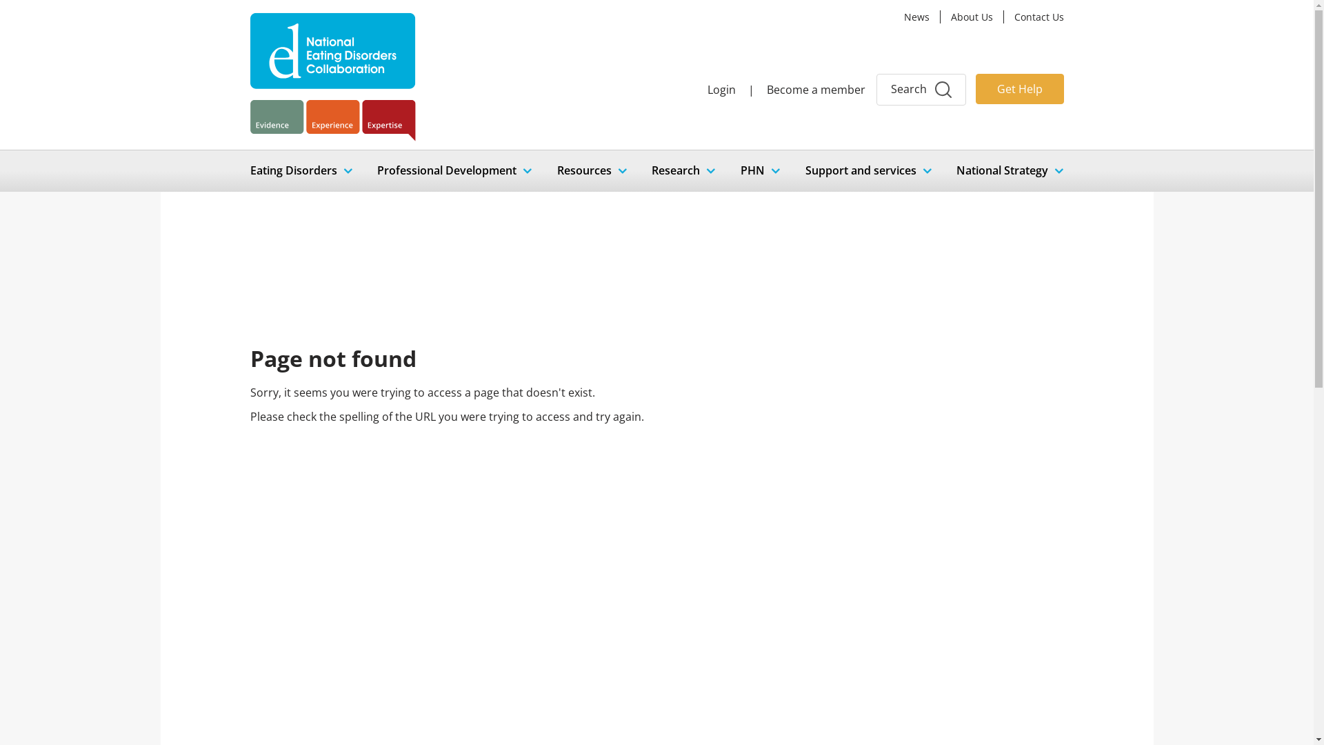  I want to click on Support and services, so click(869, 171).